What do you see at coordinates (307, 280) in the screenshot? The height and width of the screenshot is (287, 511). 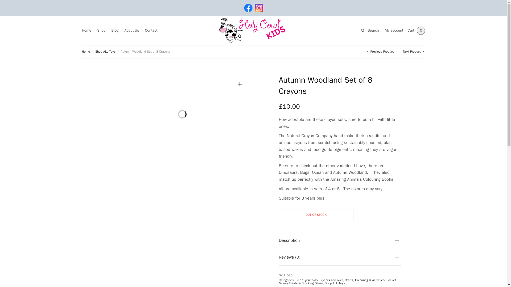 I see `3 to 5 year olds` at bounding box center [307, 280].